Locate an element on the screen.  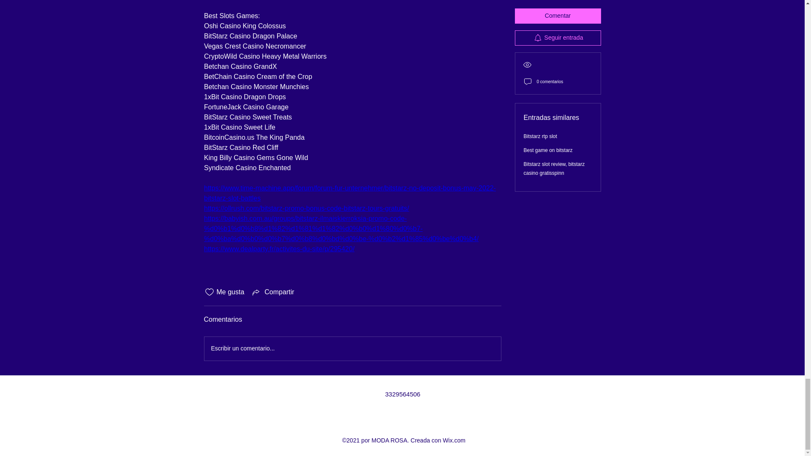
Compartir is located at coordinates (272, 292).